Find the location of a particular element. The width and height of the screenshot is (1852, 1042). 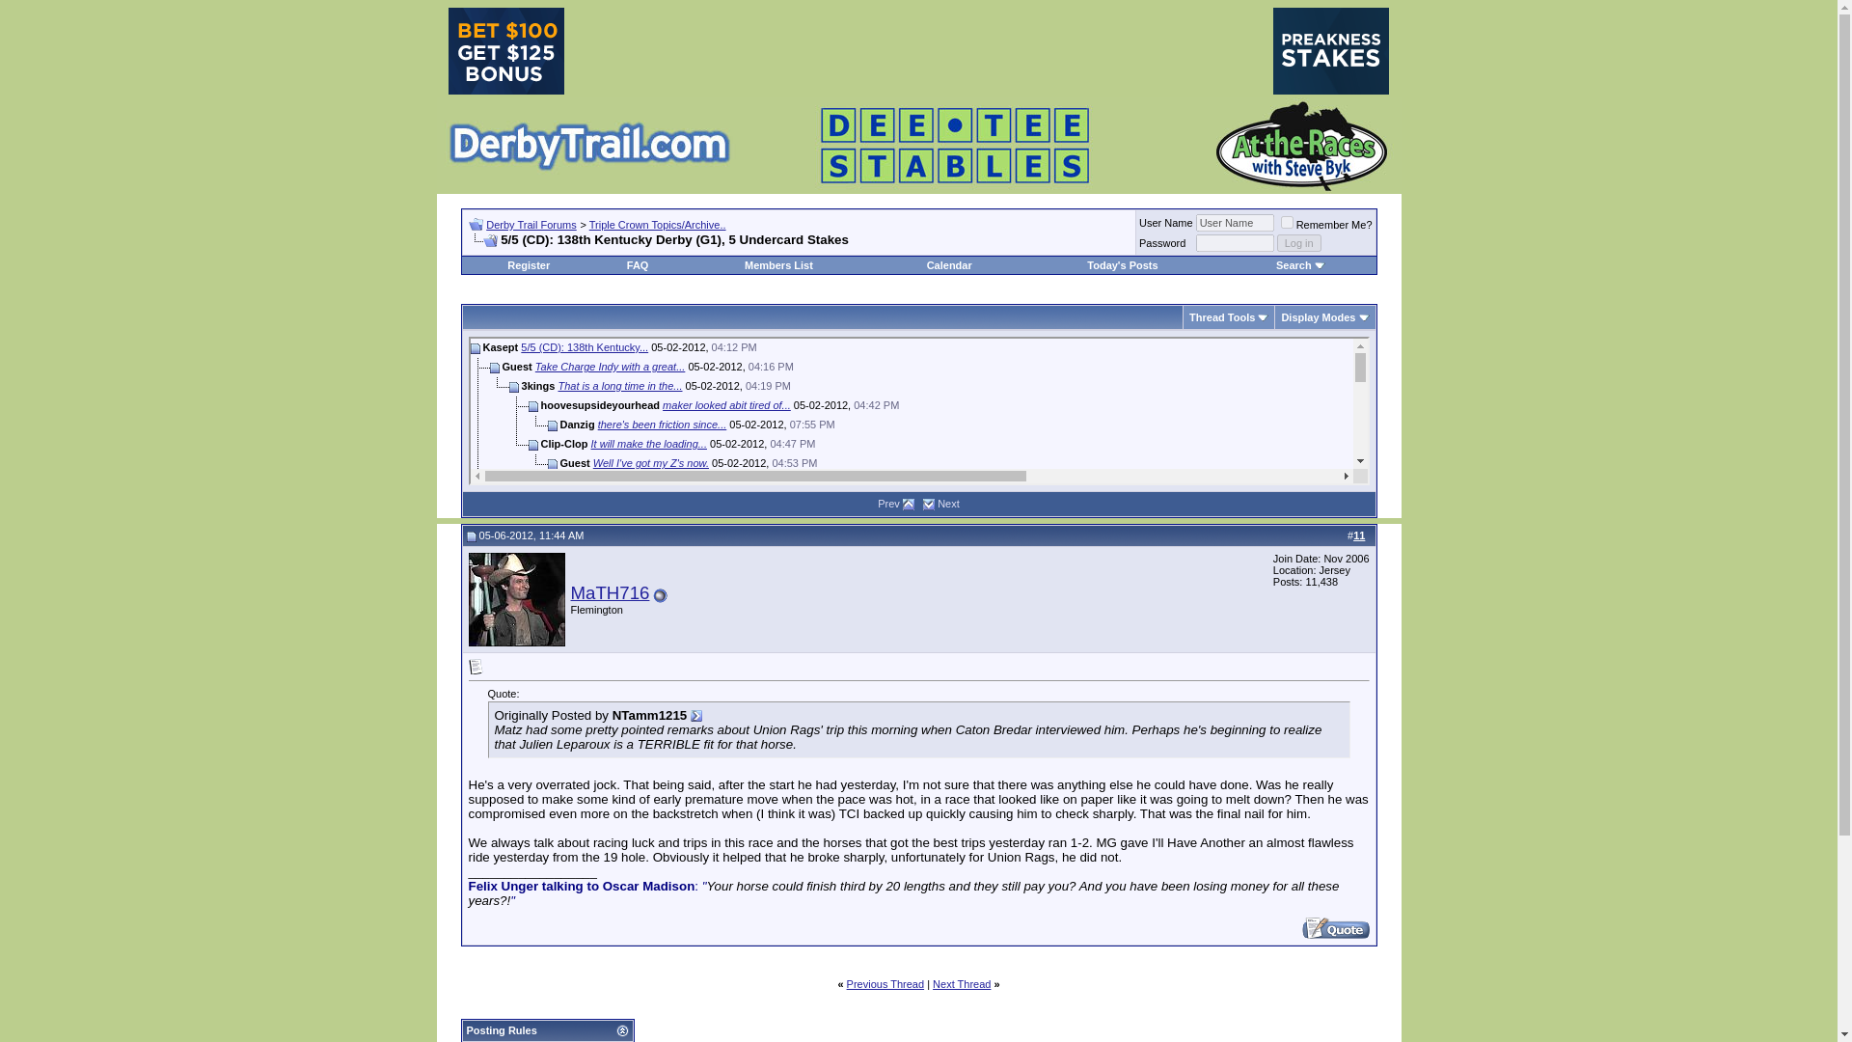

Register is located at coordinates (529, 264).